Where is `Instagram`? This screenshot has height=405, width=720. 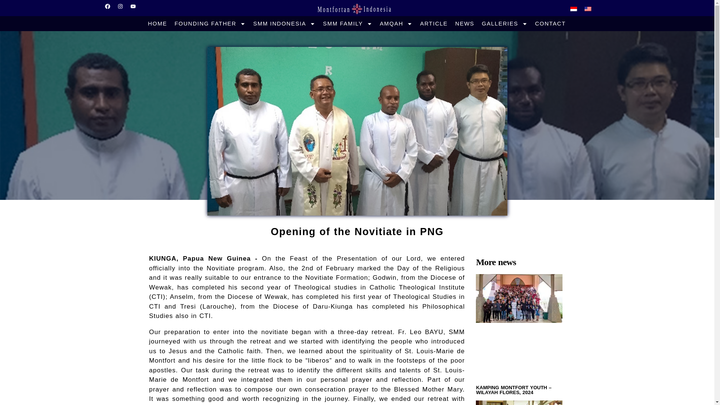
Instagram is located at coordinates (123, 9).